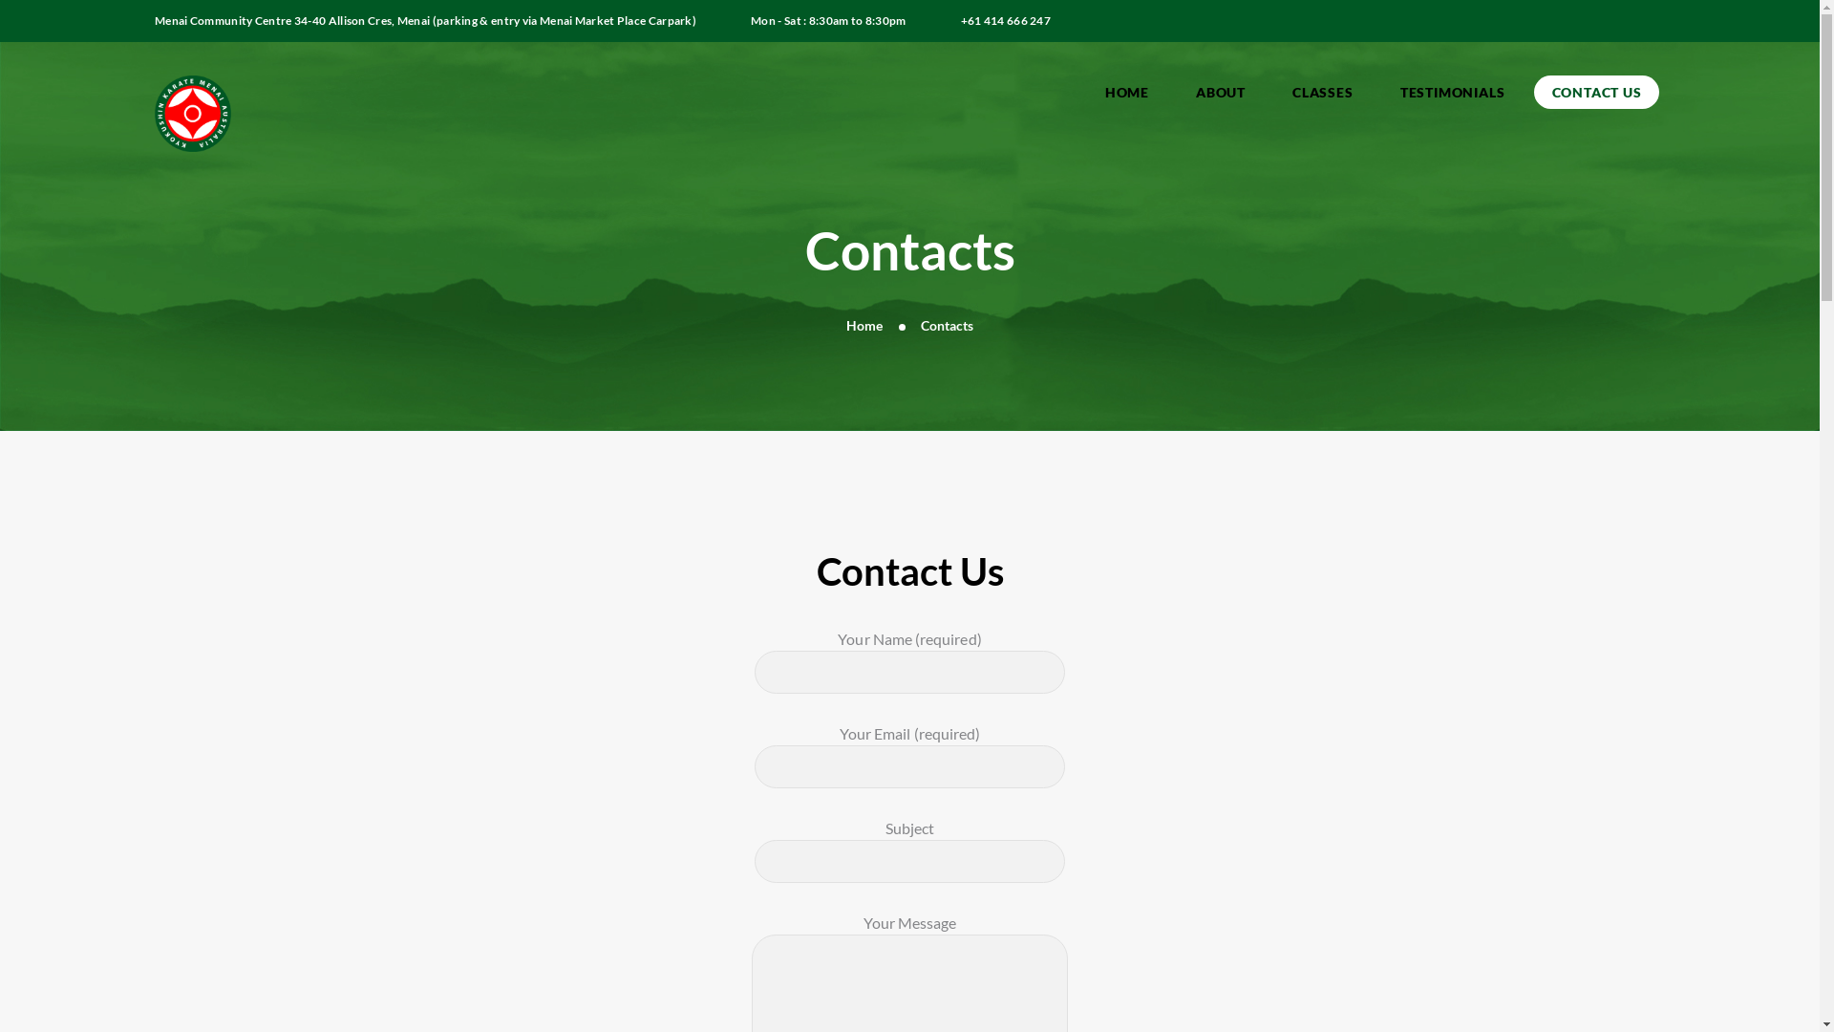 The height and width of the screenshot is (1032, 1834). Describe the element at coordinates (1324, 92) in the screenshot. I see `CLASSES` at that location.